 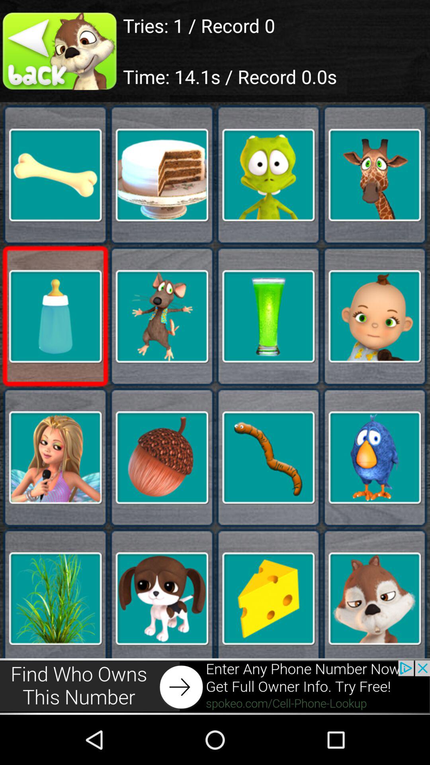 What do you see at coordinates (61, 51) in the screenshot?
I see `go back` at bounding box center [61, 51].